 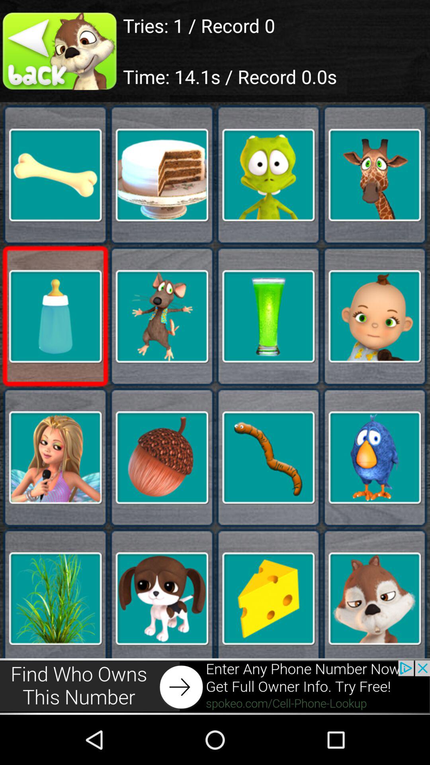 What do you see at coordinates (61, 51) in the screenshot?
I see `go back` at bounding box center [61, 51].